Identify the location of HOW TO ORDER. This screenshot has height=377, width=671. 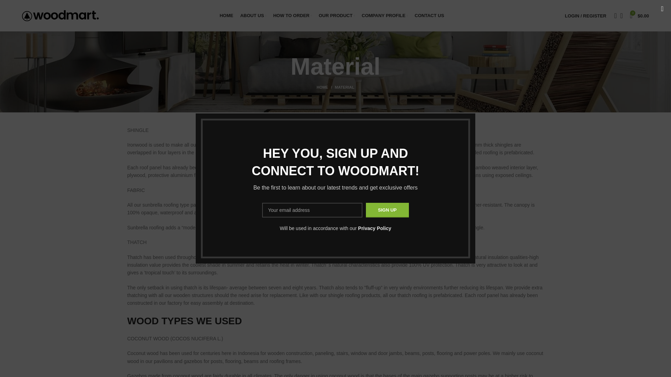
(292, 15).